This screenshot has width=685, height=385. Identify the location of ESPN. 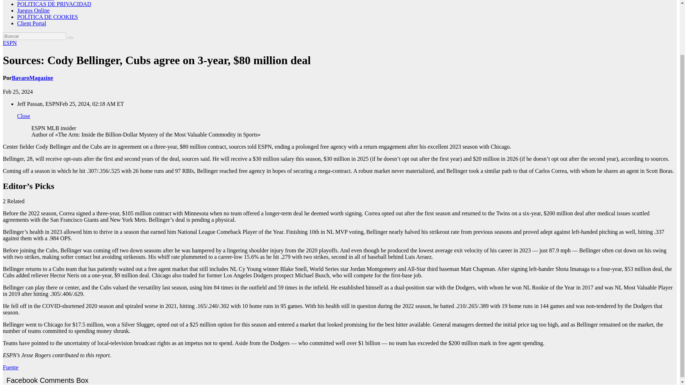
(9, 43).